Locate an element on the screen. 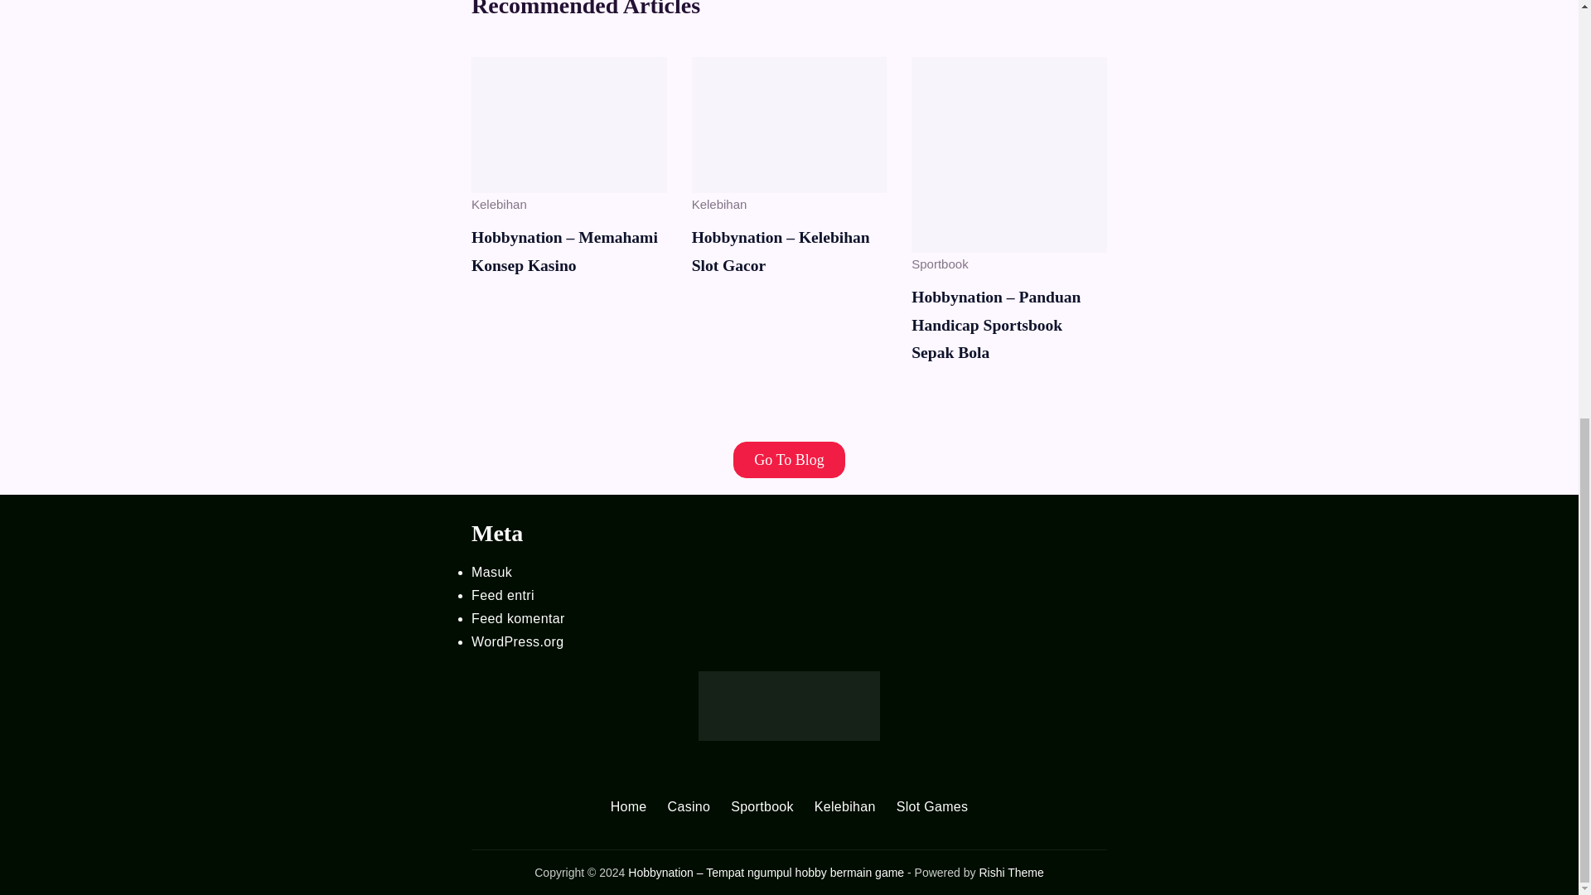 The height and width of the screenshot is (895, 1591). Kelebihan is located at coordinates (719, 204).